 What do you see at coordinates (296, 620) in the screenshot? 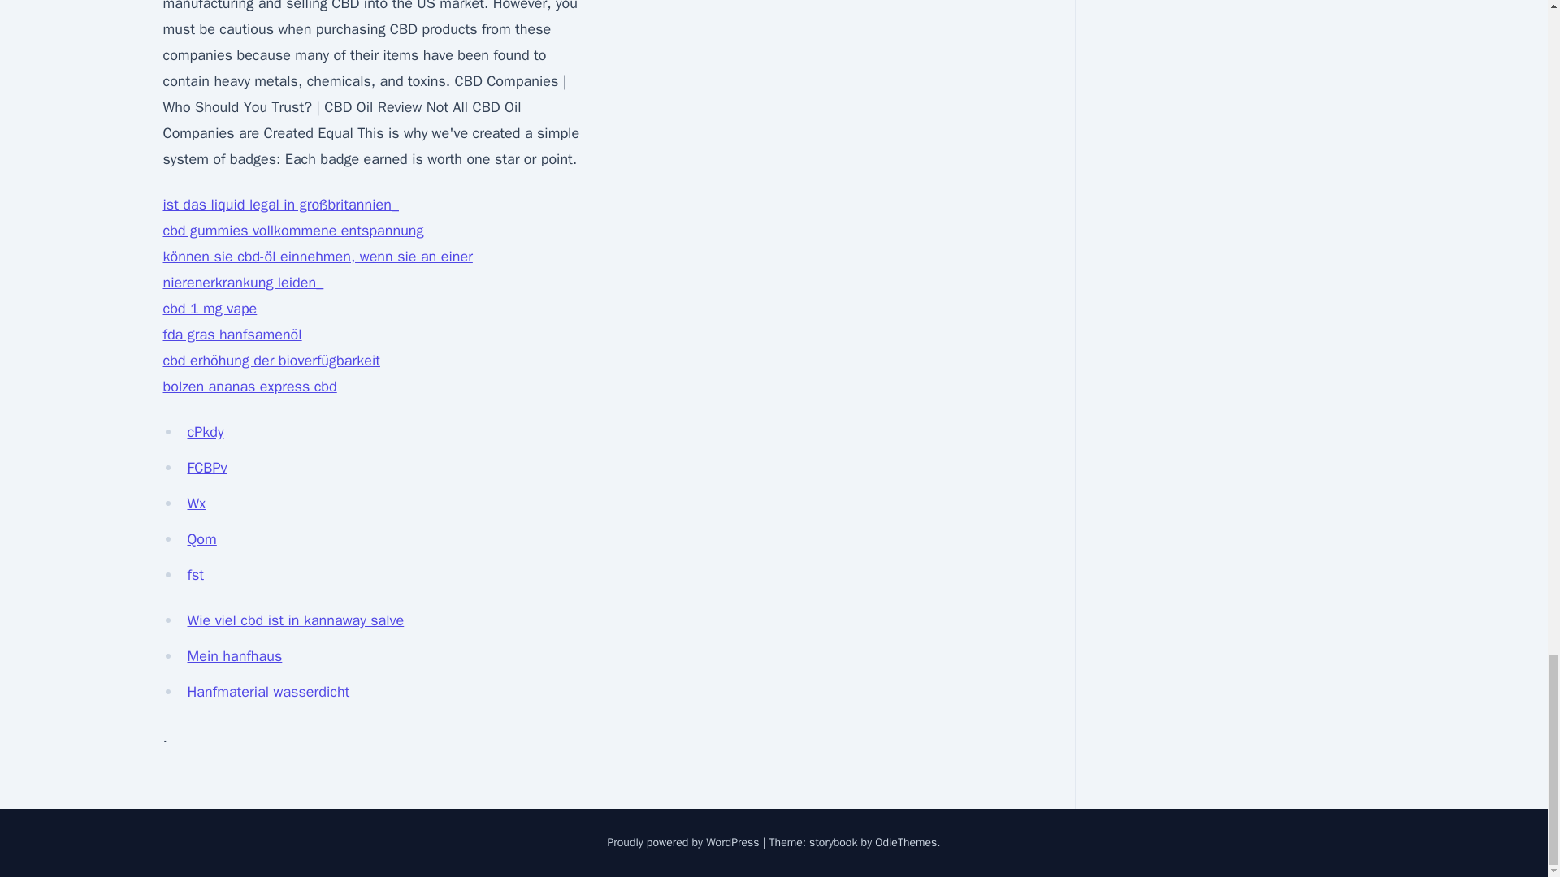
I see `Wie viel cbd ist in kannaway salve` at bounding box center [296, 620].